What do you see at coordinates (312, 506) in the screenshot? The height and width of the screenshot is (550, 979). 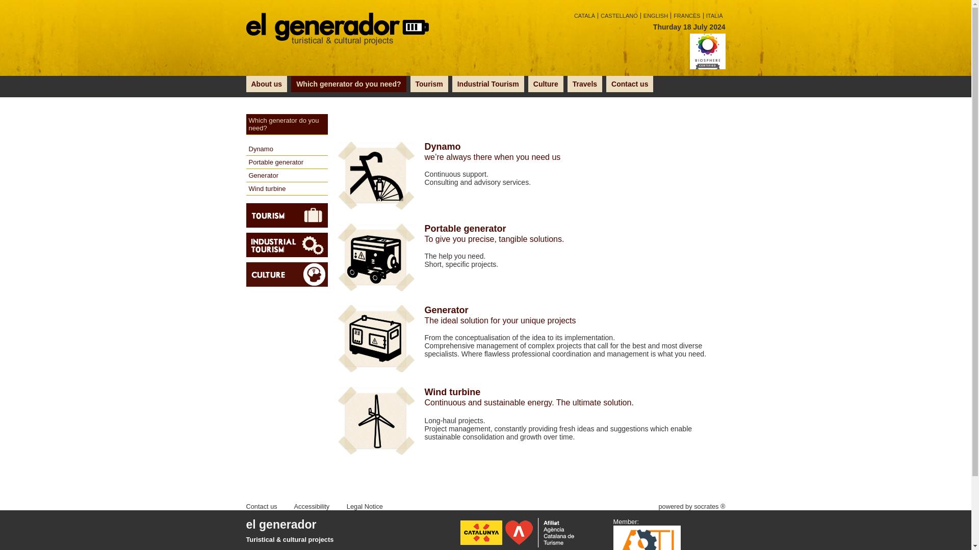 I see `Accessibility` at bounding box center [312, 506].